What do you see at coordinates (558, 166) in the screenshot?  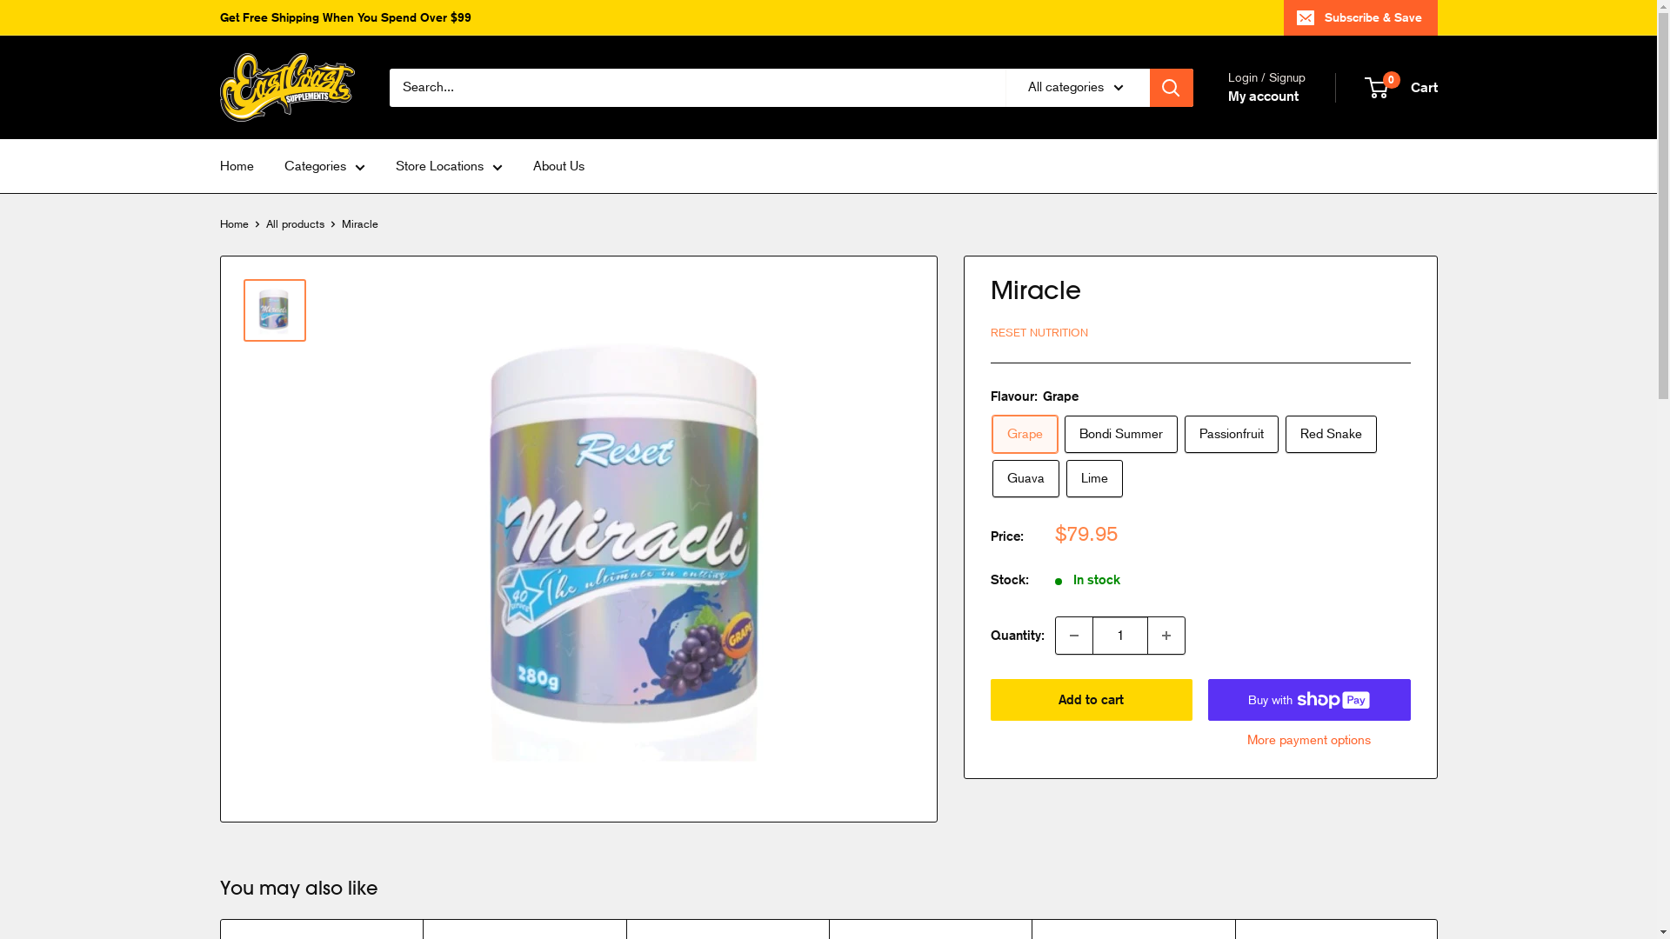 I see `About Us` at bounding box center [558, 166].